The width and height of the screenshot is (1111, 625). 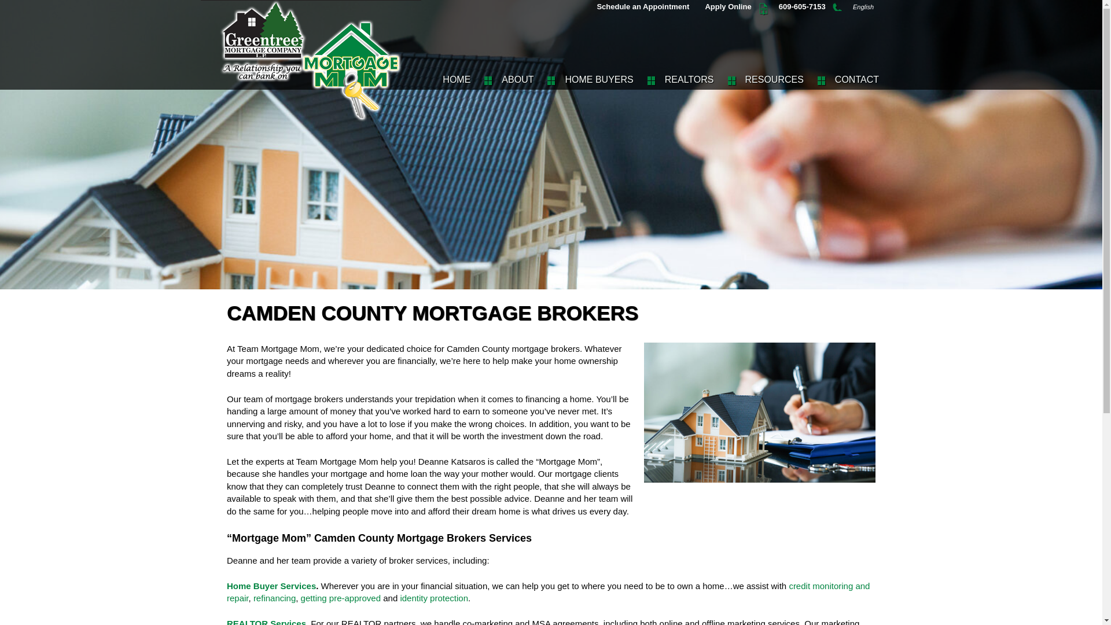 I want to click on ABOUT, so click(x=516, y=76).